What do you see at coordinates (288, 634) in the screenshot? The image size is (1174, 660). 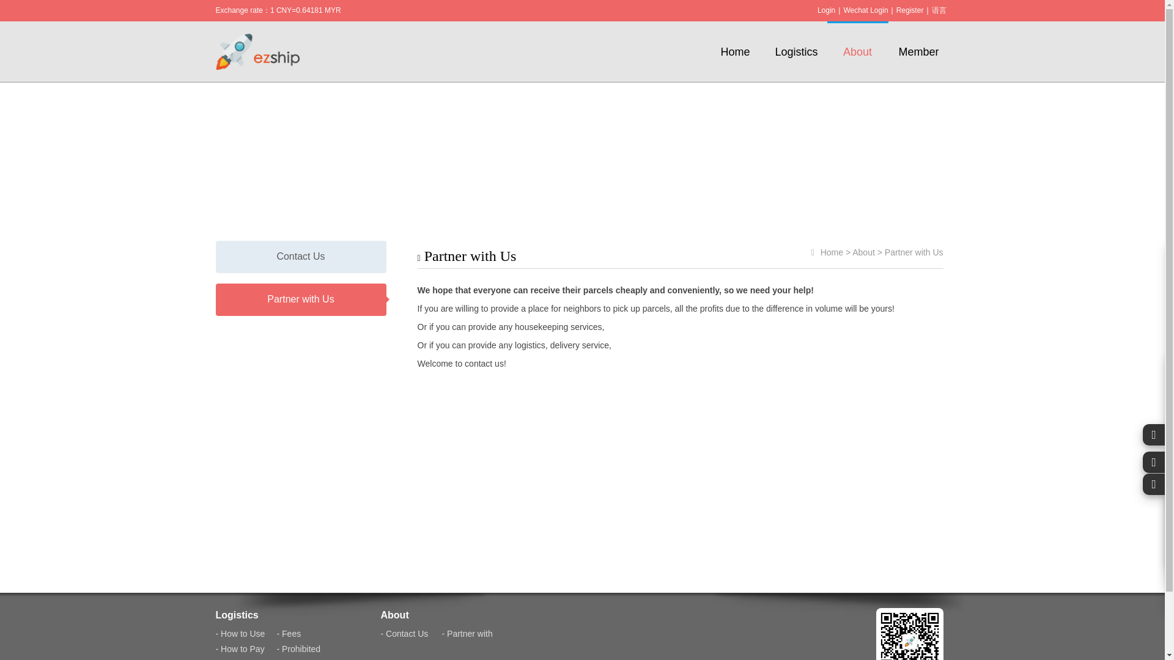 I see `- Fees` at bounding box center [288, 634].